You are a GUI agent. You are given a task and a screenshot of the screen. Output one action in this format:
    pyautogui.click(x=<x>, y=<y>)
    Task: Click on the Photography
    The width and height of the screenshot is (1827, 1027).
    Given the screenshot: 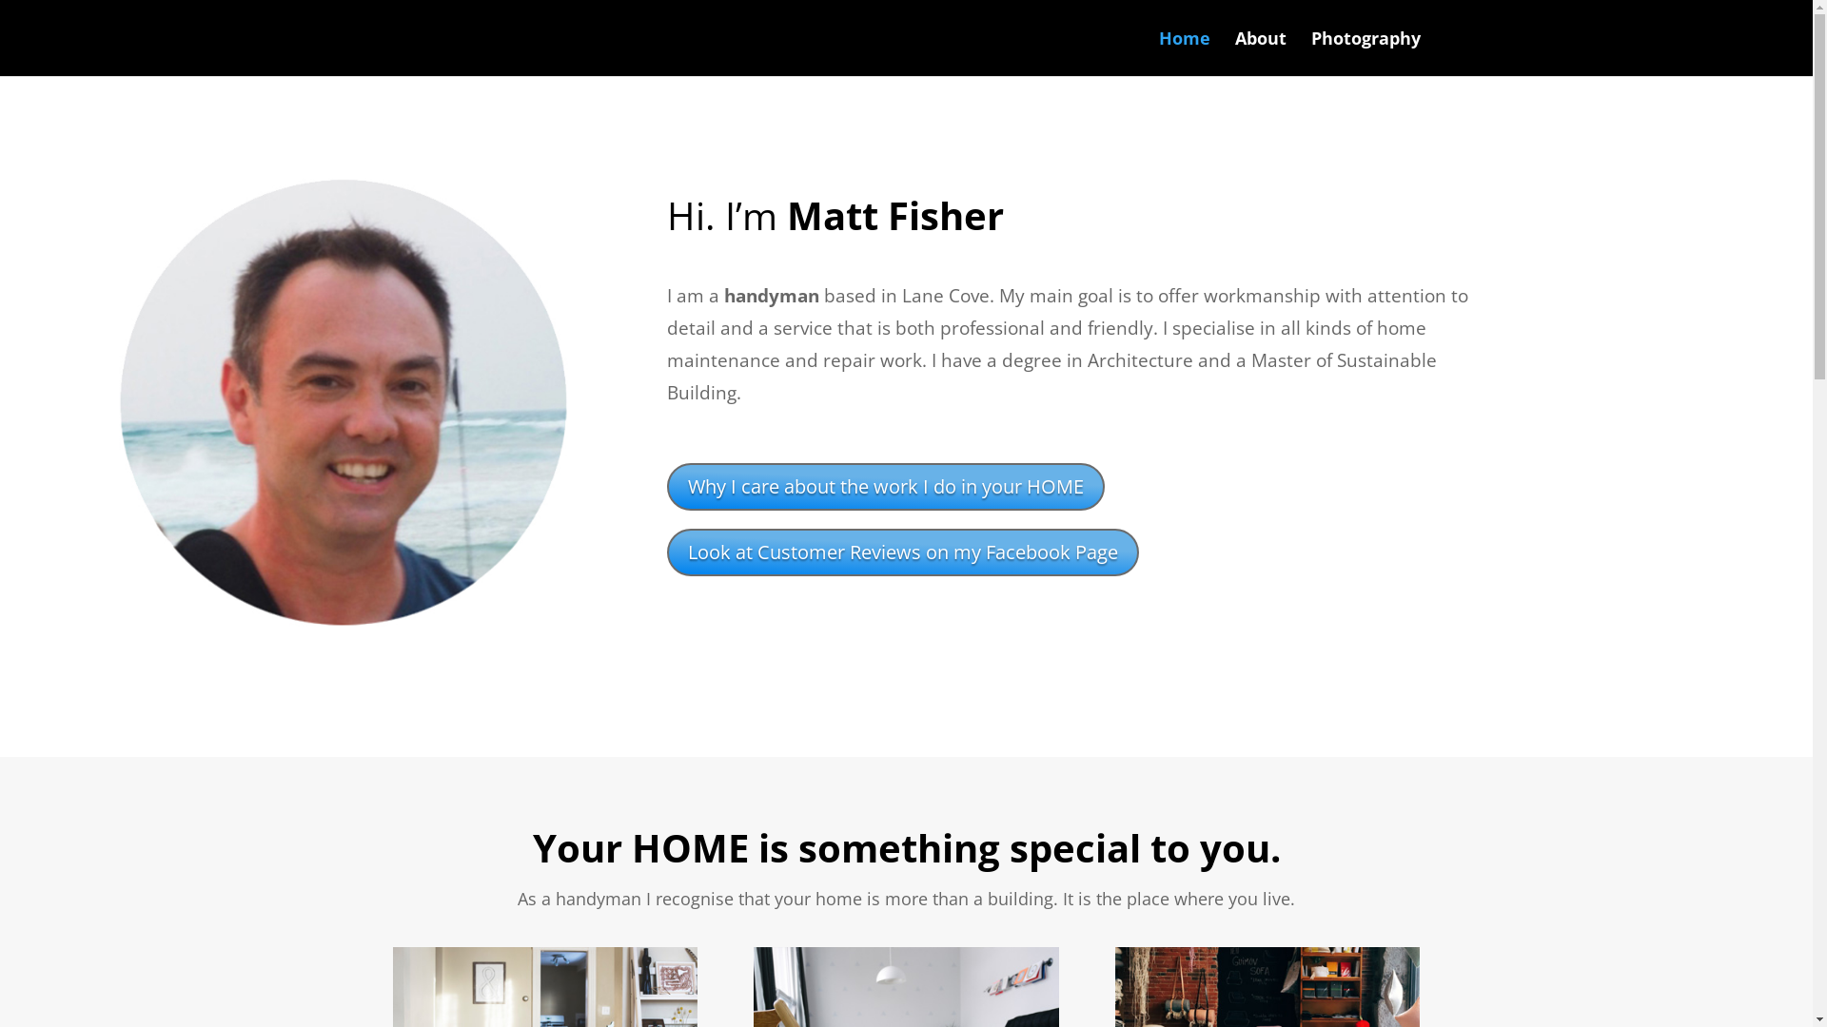 What is the action you would take?
    pyautogui.click(x=1366, y=53)
    